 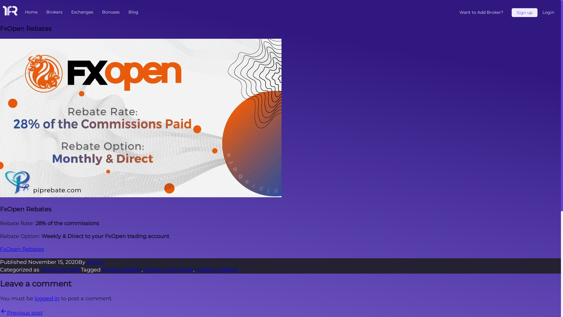 What do you see at coordinates (525, 13) in the screenshot?
I see `Sign up` at bounding box center [525, 13].